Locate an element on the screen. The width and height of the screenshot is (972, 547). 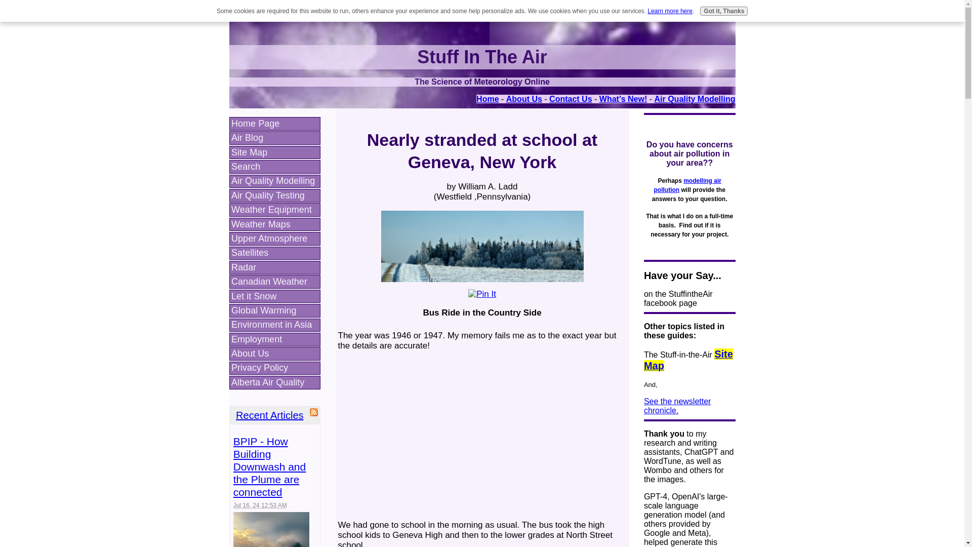
About Us is located at coordinates (524, 99).